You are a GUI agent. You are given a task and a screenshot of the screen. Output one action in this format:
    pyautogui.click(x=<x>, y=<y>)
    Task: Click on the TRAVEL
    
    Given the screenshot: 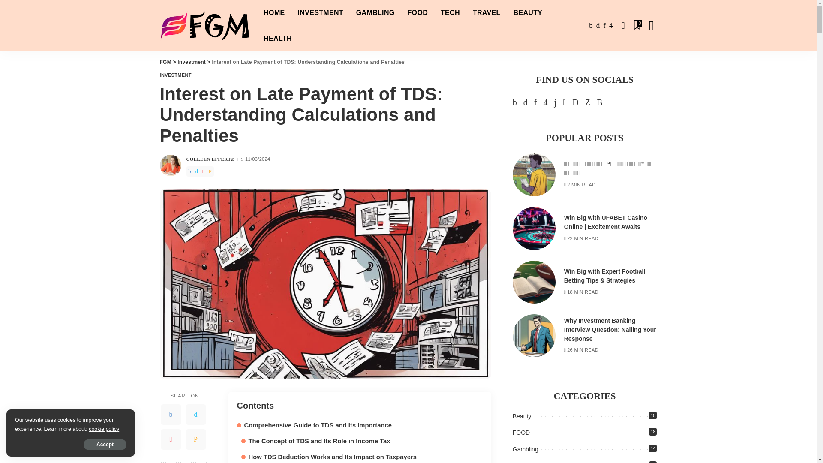 What is the action you would take?
    pyautogui.click(x=487, y=13)
    